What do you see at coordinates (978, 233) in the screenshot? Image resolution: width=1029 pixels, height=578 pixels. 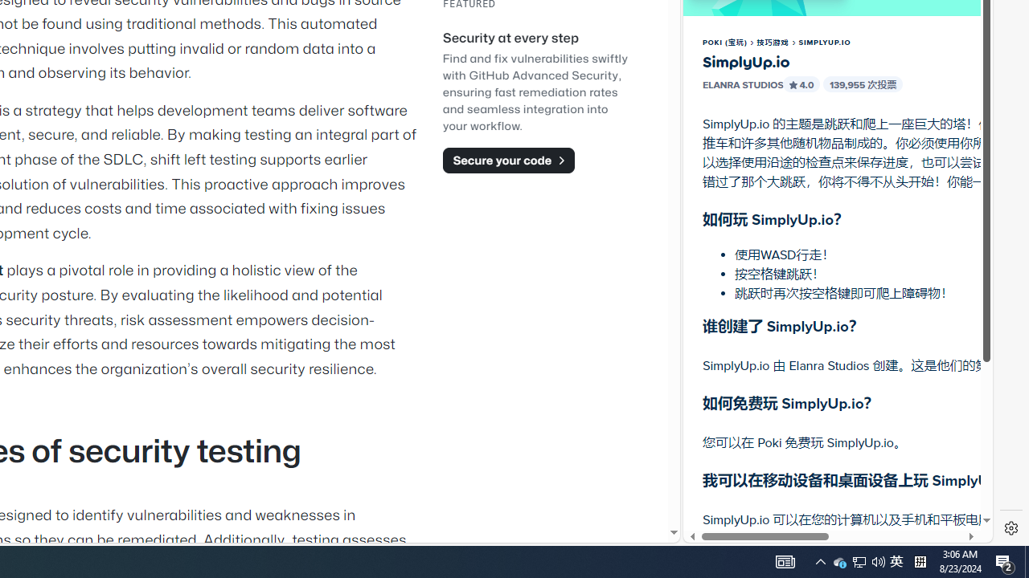 I see `Crazy Cars` at bounding box center [978, 233].